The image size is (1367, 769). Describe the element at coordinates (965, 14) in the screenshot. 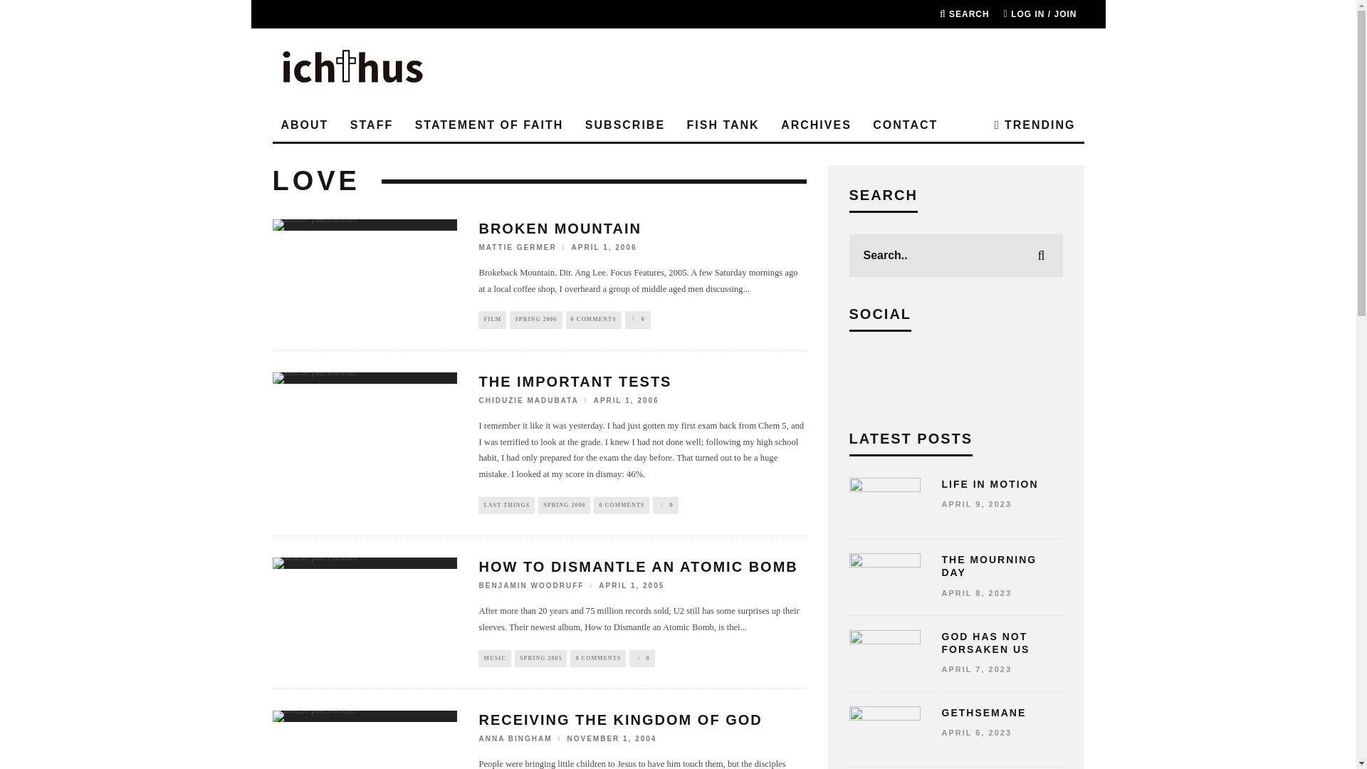

I see `SEARCH` at that location.